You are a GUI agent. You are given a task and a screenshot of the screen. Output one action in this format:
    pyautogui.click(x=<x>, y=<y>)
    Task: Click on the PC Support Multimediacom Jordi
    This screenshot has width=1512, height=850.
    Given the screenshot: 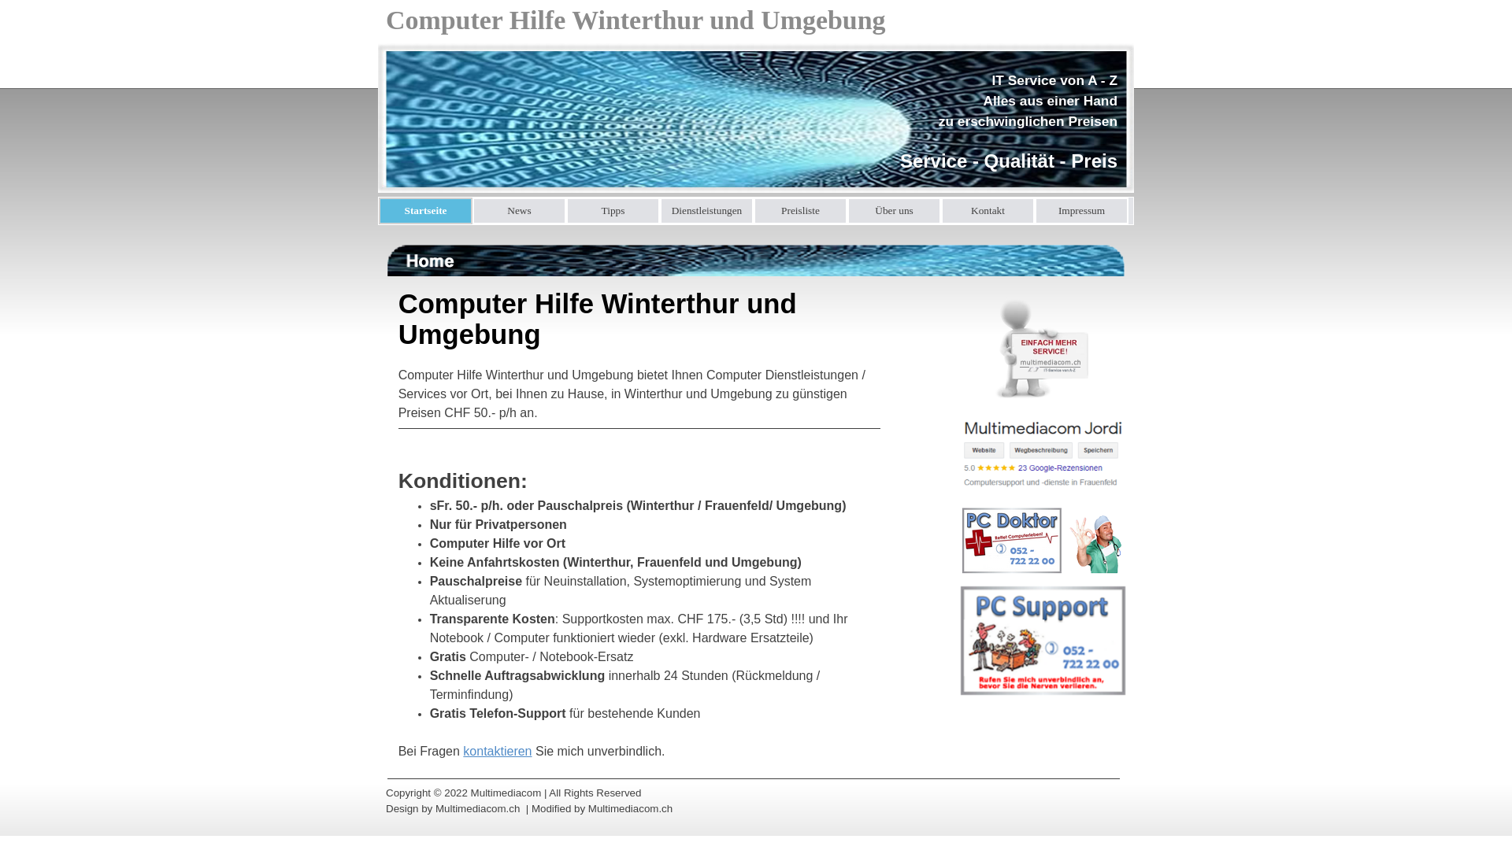 What is the action you would take?
    pyautogui.click(x=1043, y=641)
    